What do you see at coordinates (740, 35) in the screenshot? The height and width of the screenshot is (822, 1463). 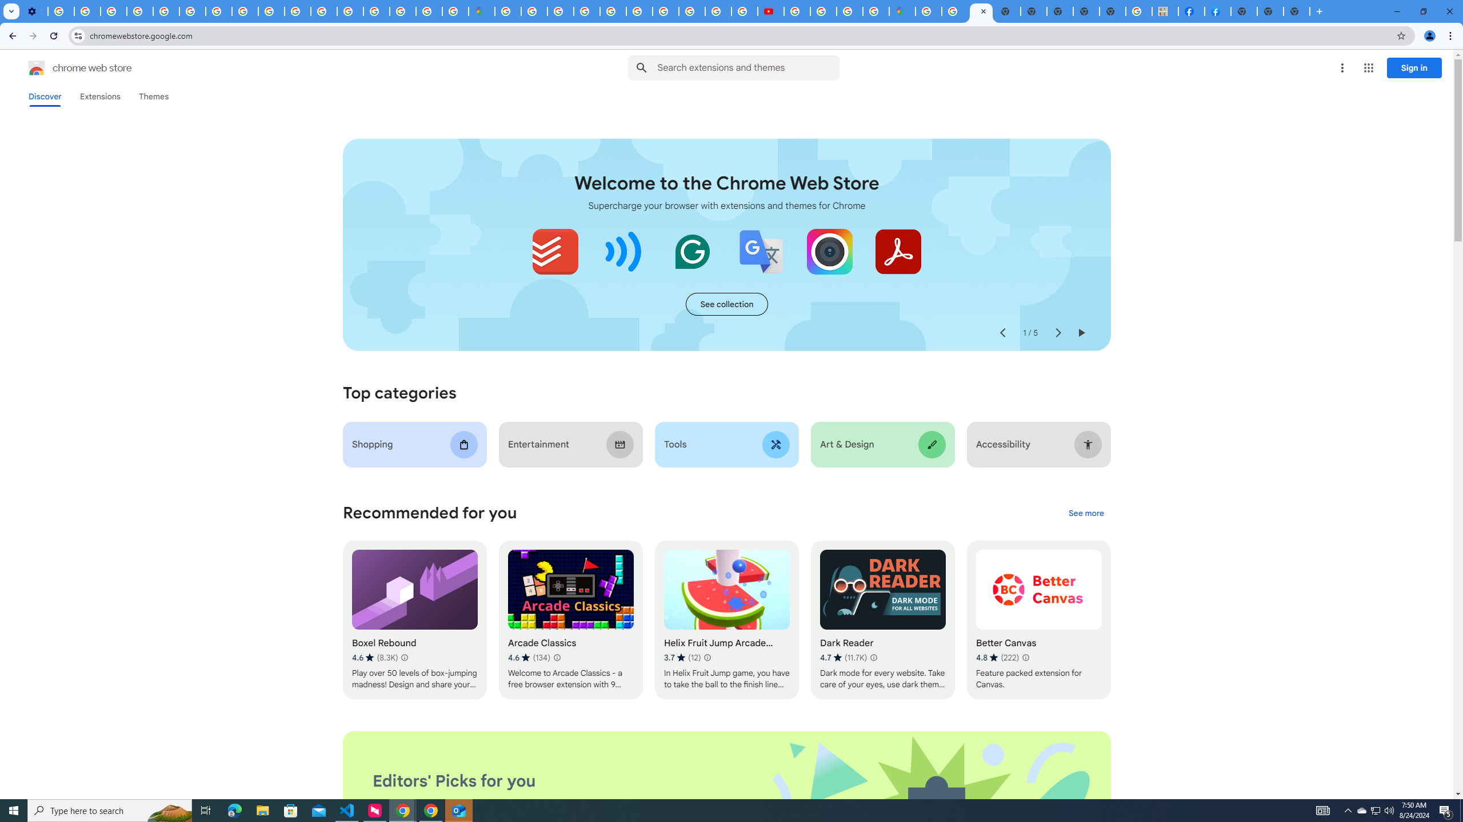 I see `Address and search bar` at bounding box center [740, 35].